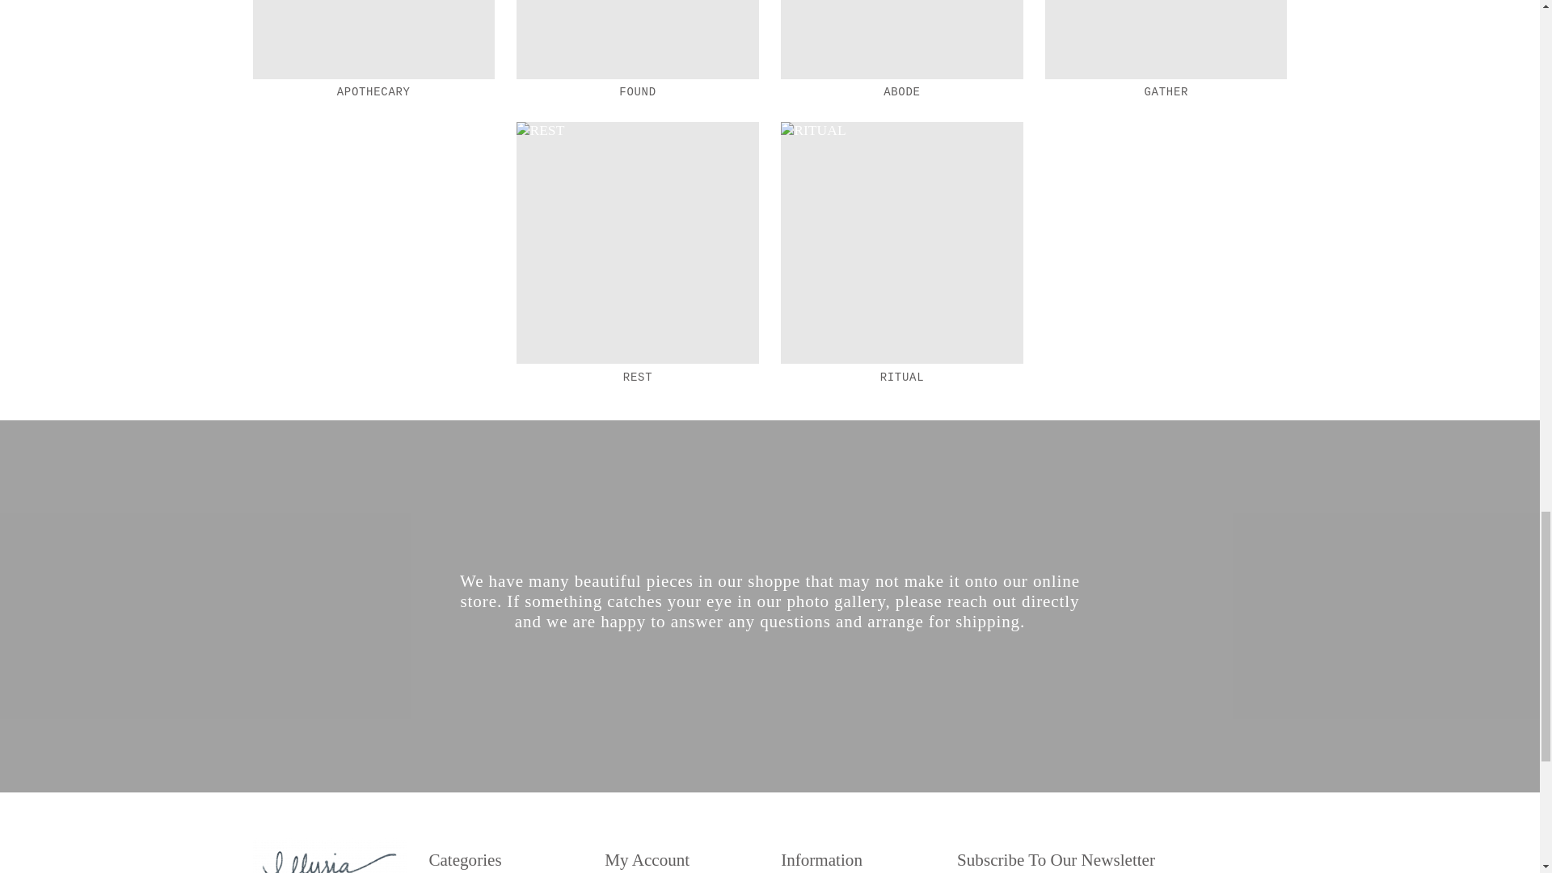  I want to click on APOTHECARY, so click(373, 39).